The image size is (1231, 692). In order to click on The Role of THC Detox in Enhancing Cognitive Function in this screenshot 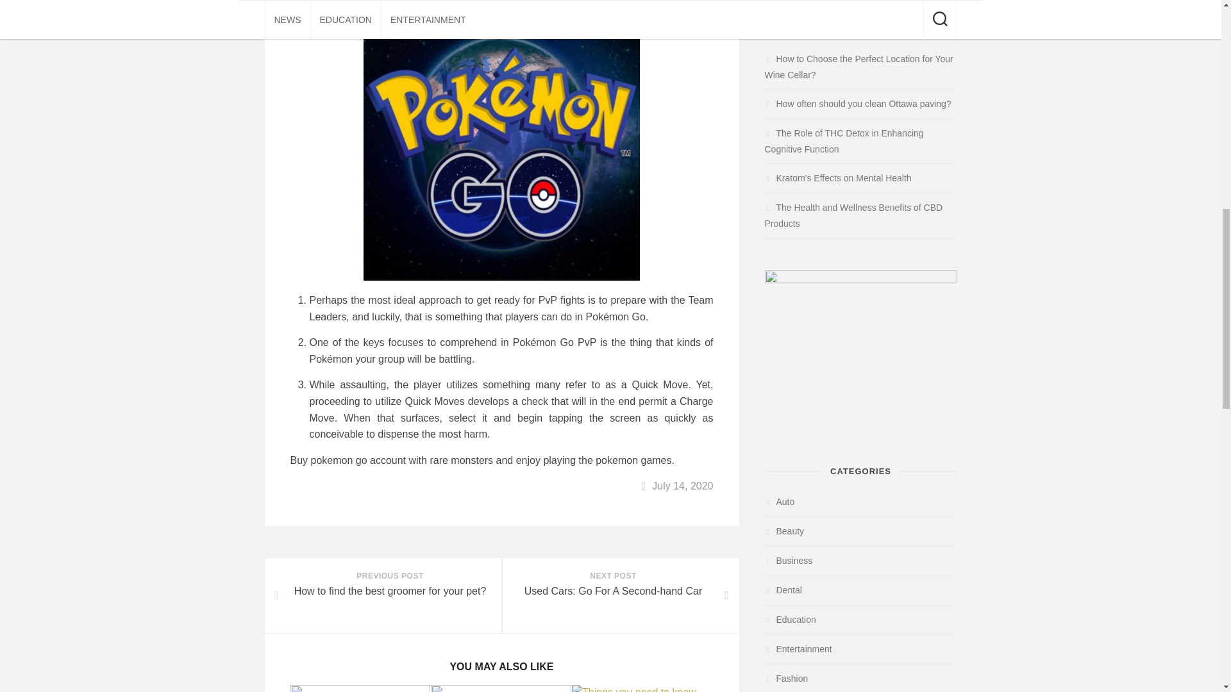, I will do `click(857, 104)`.